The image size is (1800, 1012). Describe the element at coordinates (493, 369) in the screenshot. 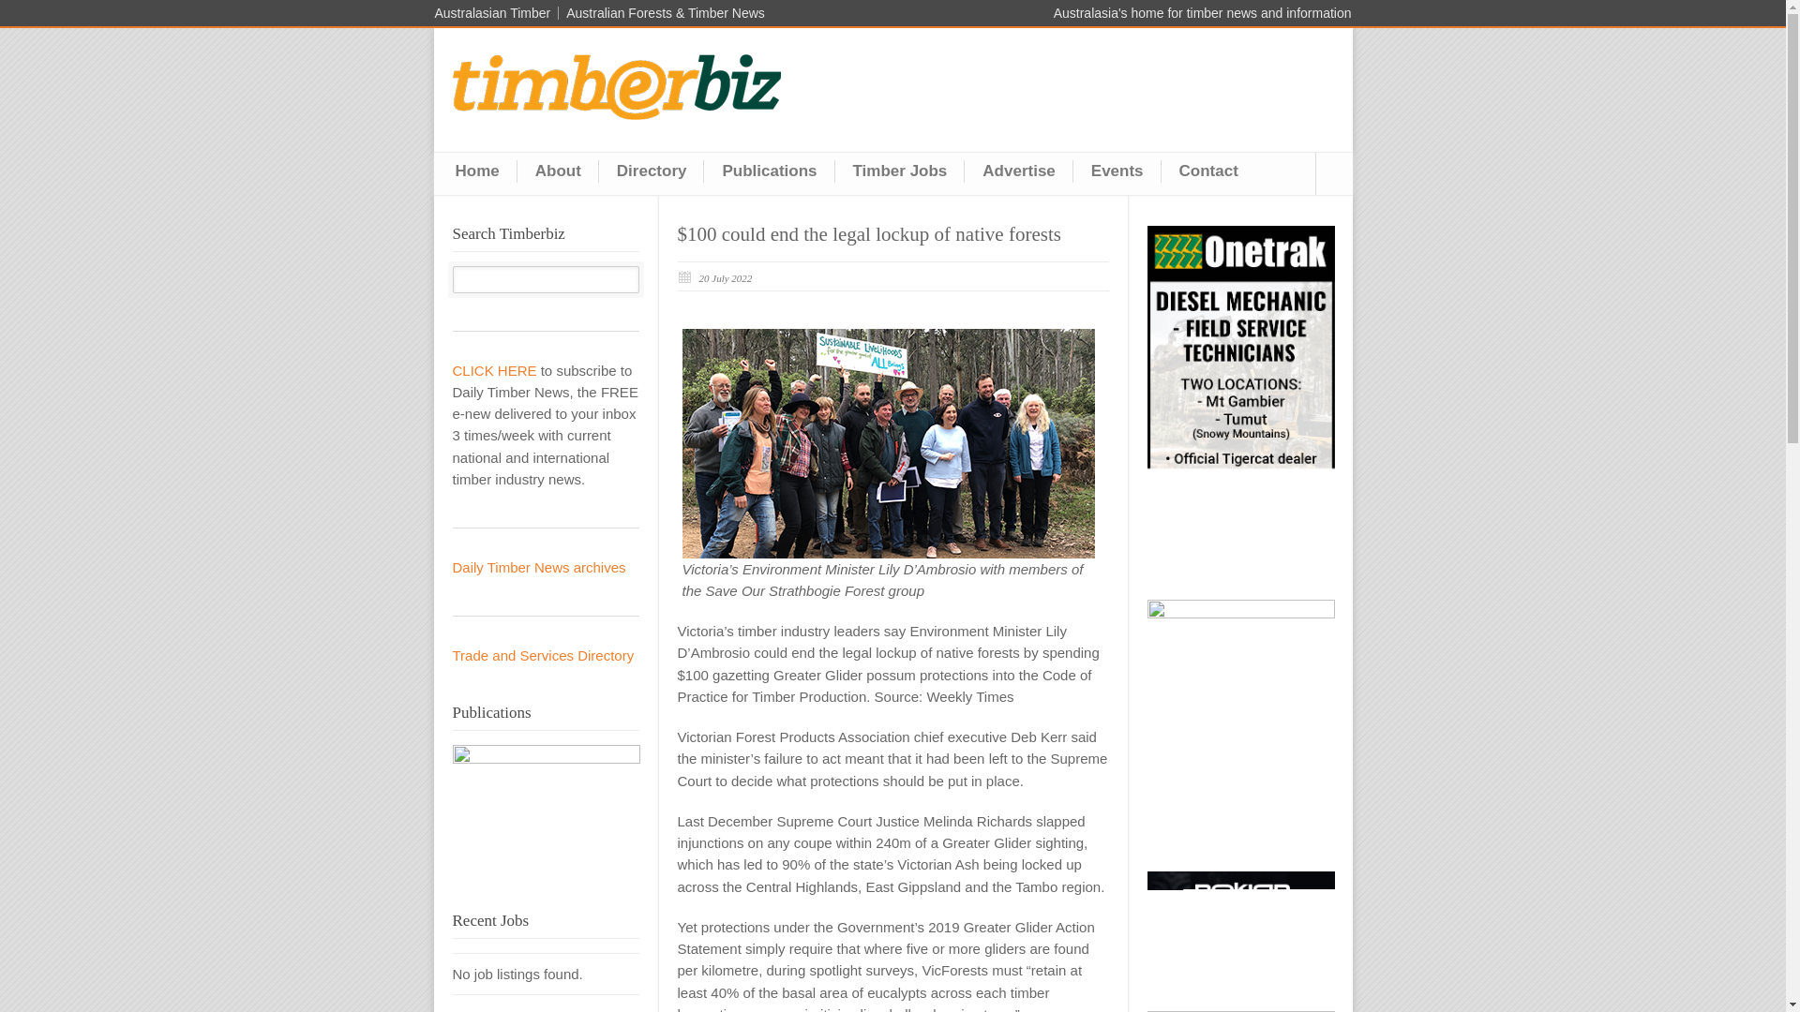

I see `CLICK HERE` at that location.